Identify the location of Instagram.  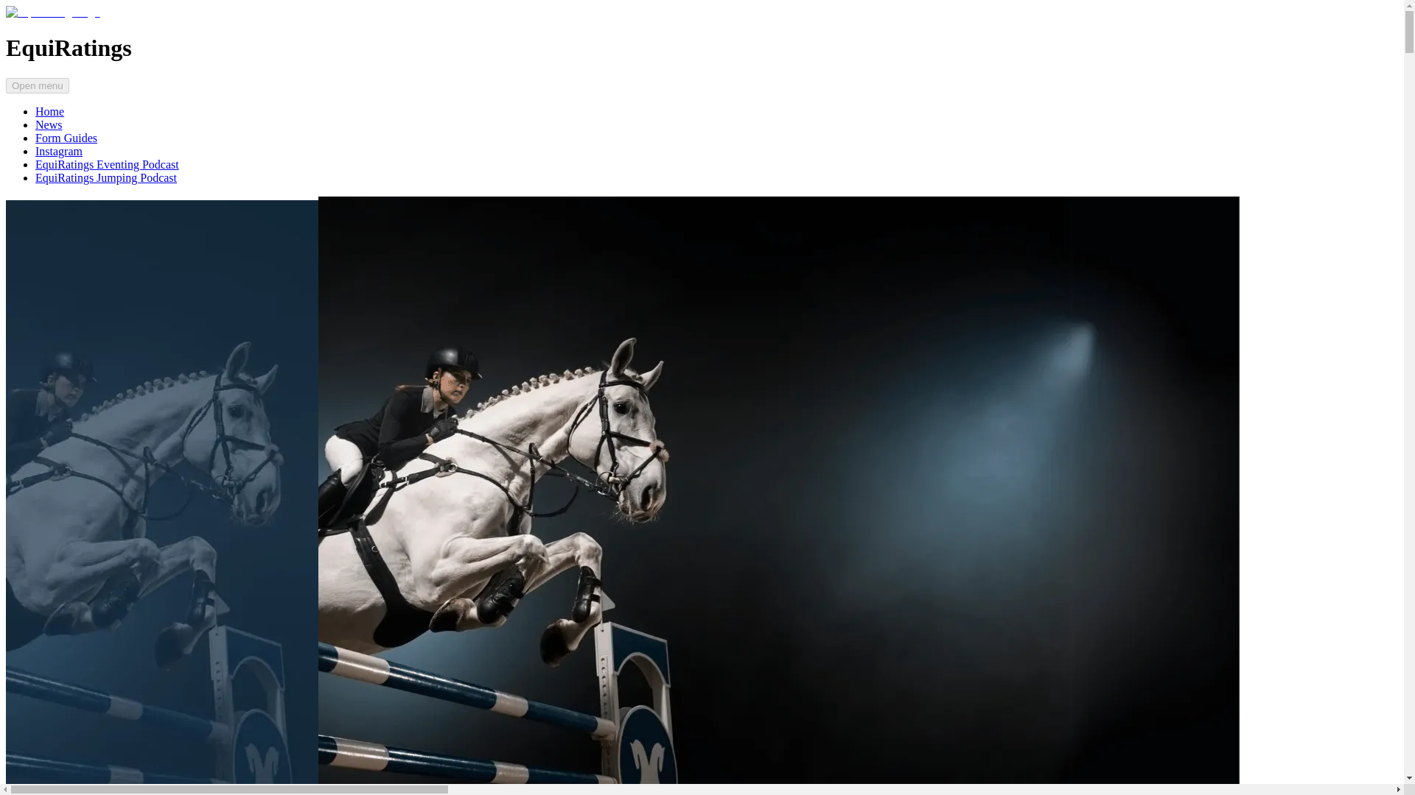
(59, 150).